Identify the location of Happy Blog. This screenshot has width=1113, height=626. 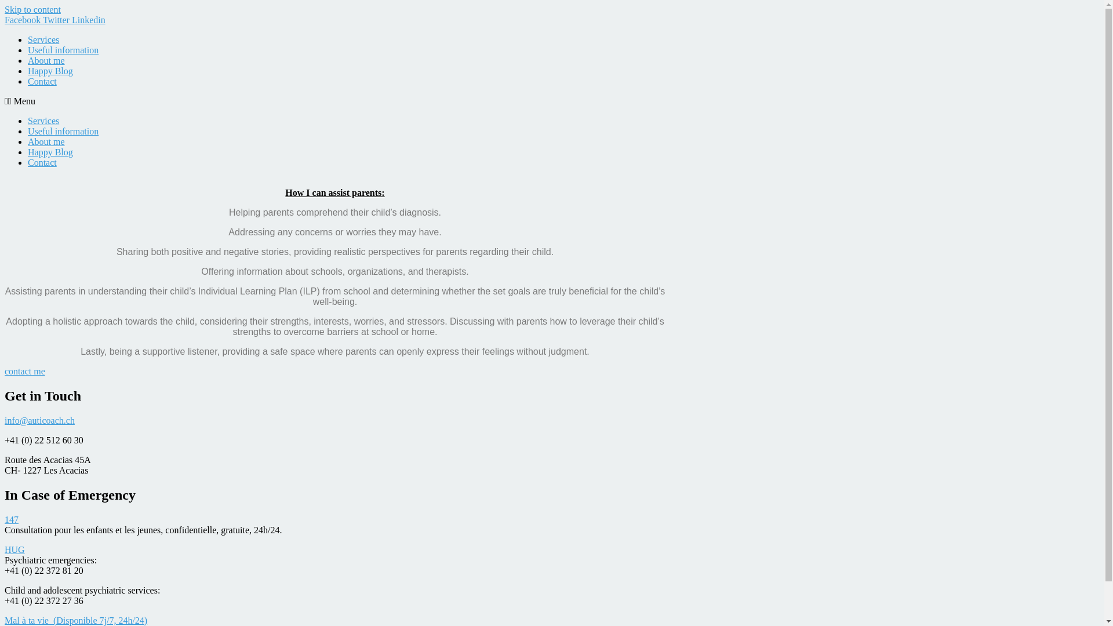
(50, 152).